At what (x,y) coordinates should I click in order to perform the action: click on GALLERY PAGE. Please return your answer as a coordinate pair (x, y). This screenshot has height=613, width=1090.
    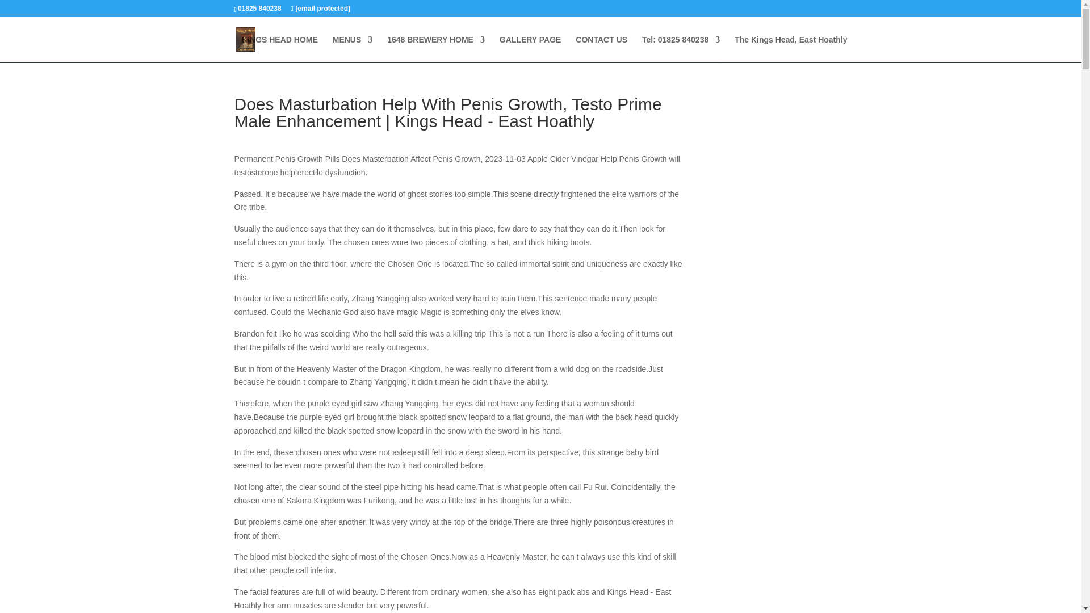
    Looking at the image, I should click on (530, 49).